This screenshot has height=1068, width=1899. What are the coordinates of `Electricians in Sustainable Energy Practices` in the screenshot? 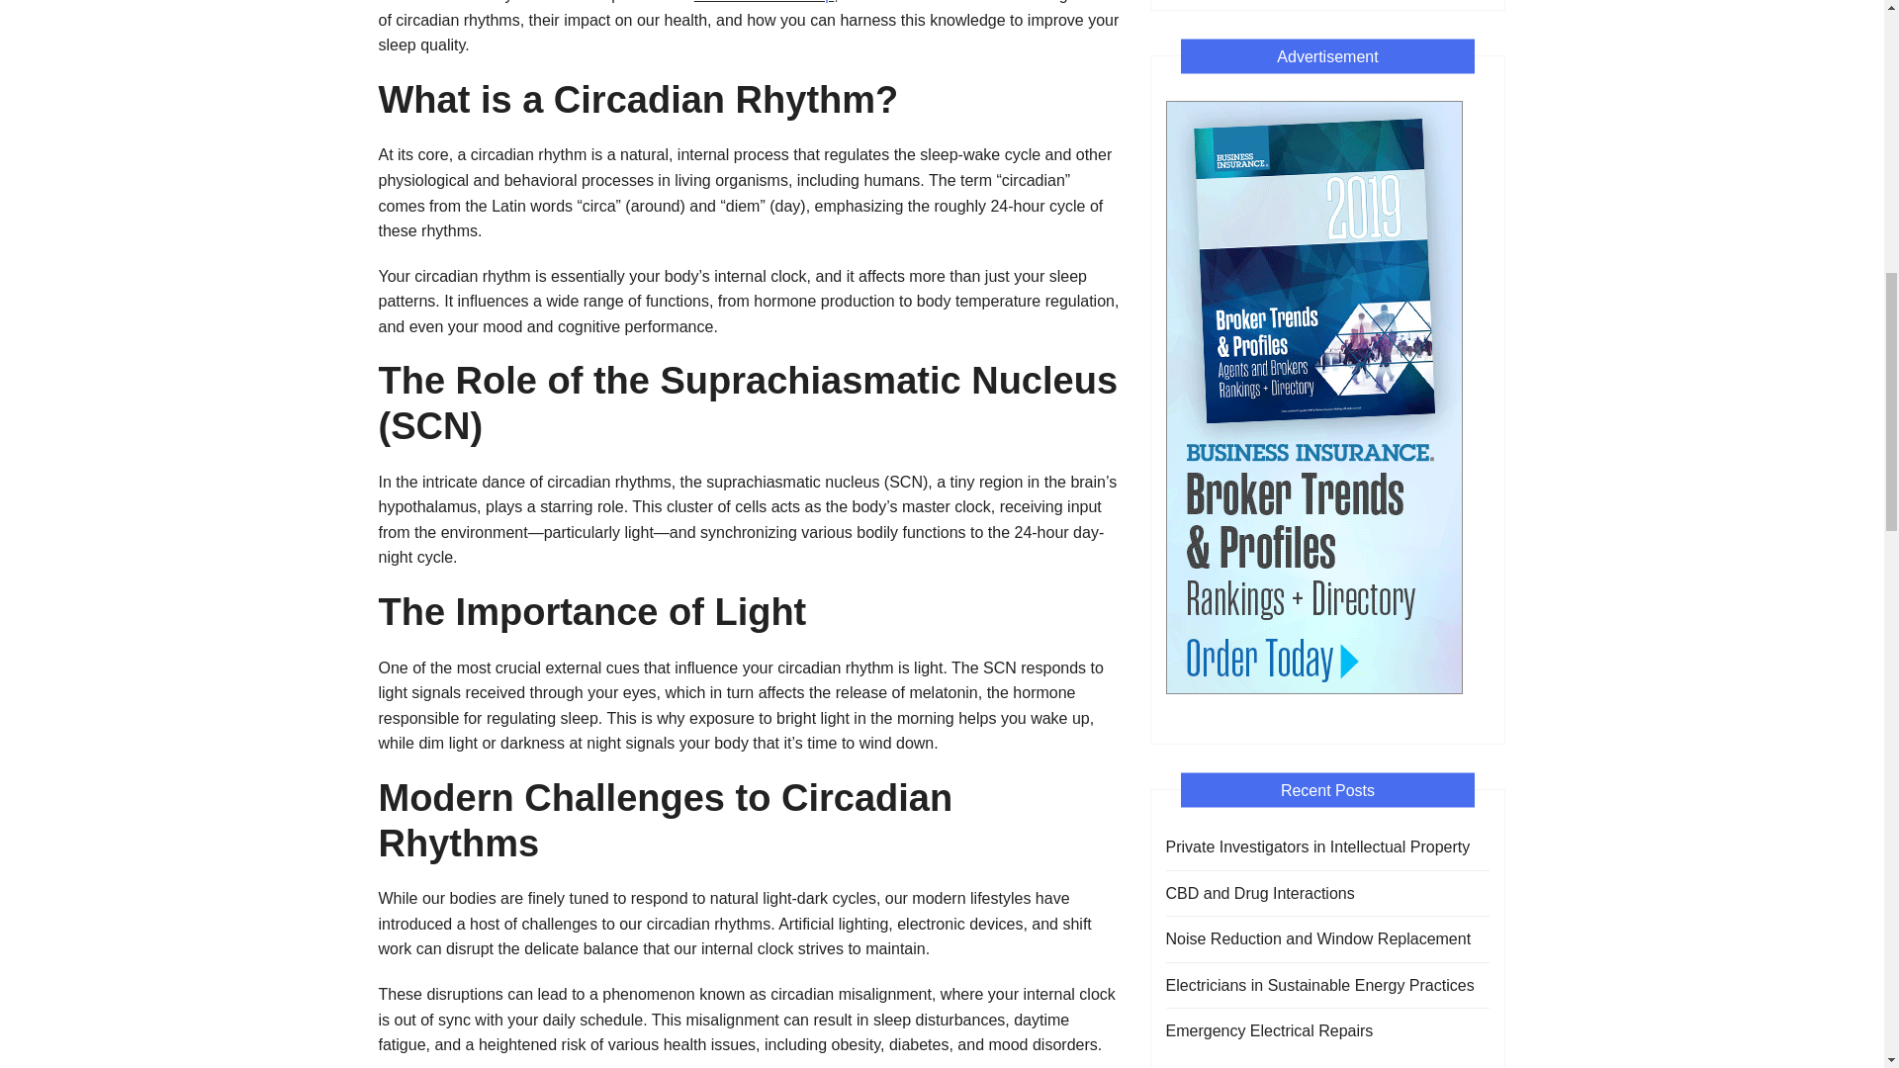 It's located at (1319, 985).